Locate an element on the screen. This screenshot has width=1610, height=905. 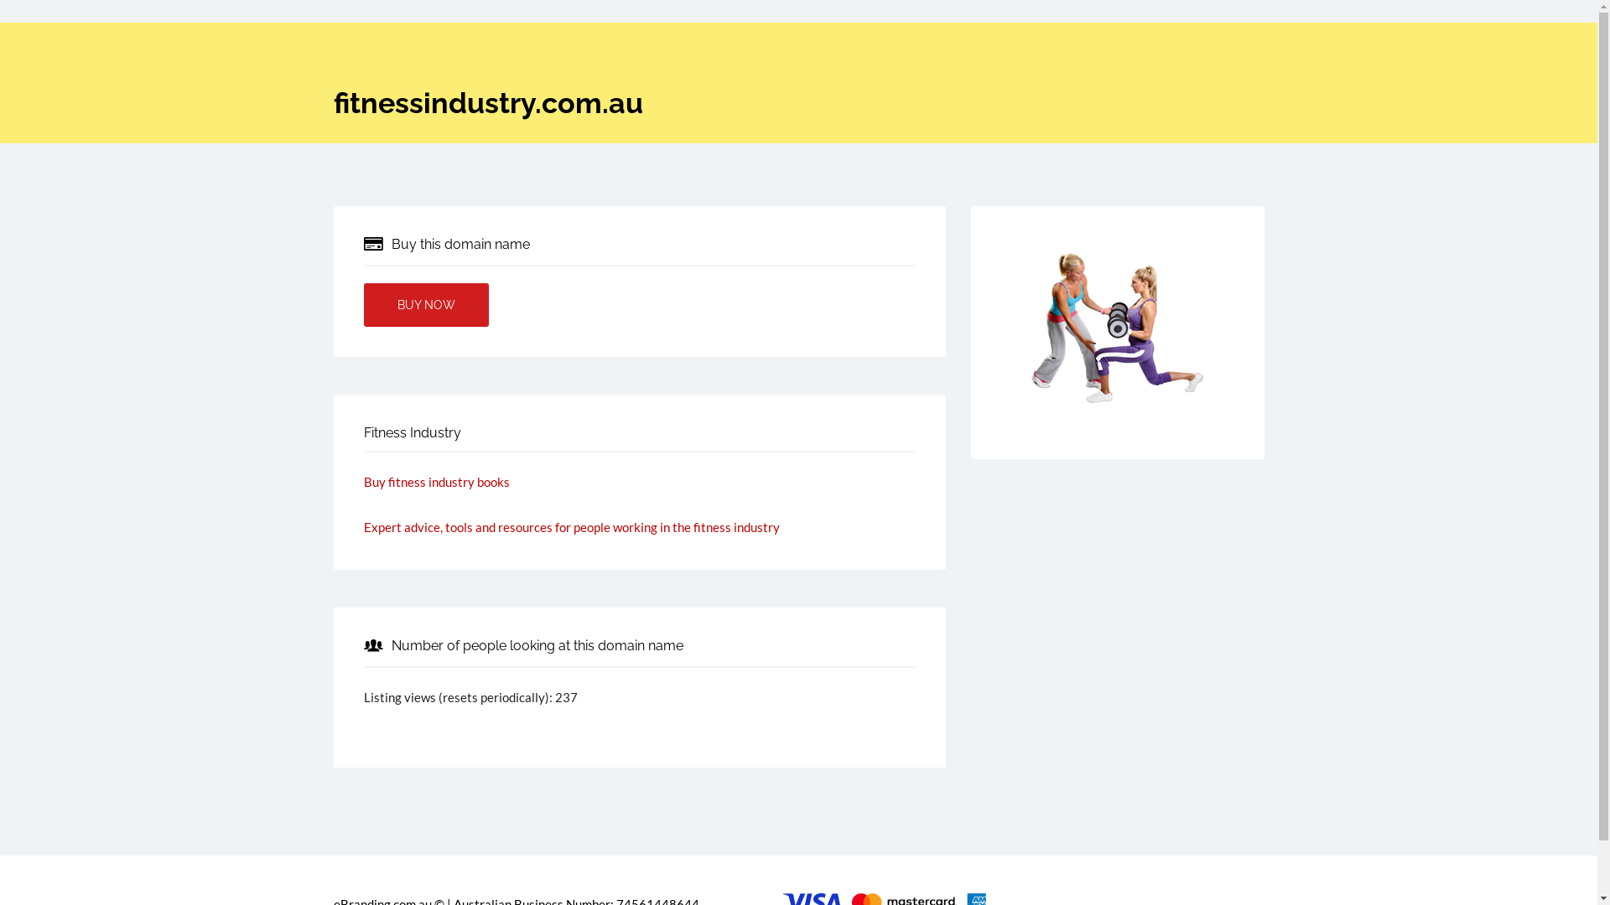
BUY NOW is located at coordinates (426, 305).